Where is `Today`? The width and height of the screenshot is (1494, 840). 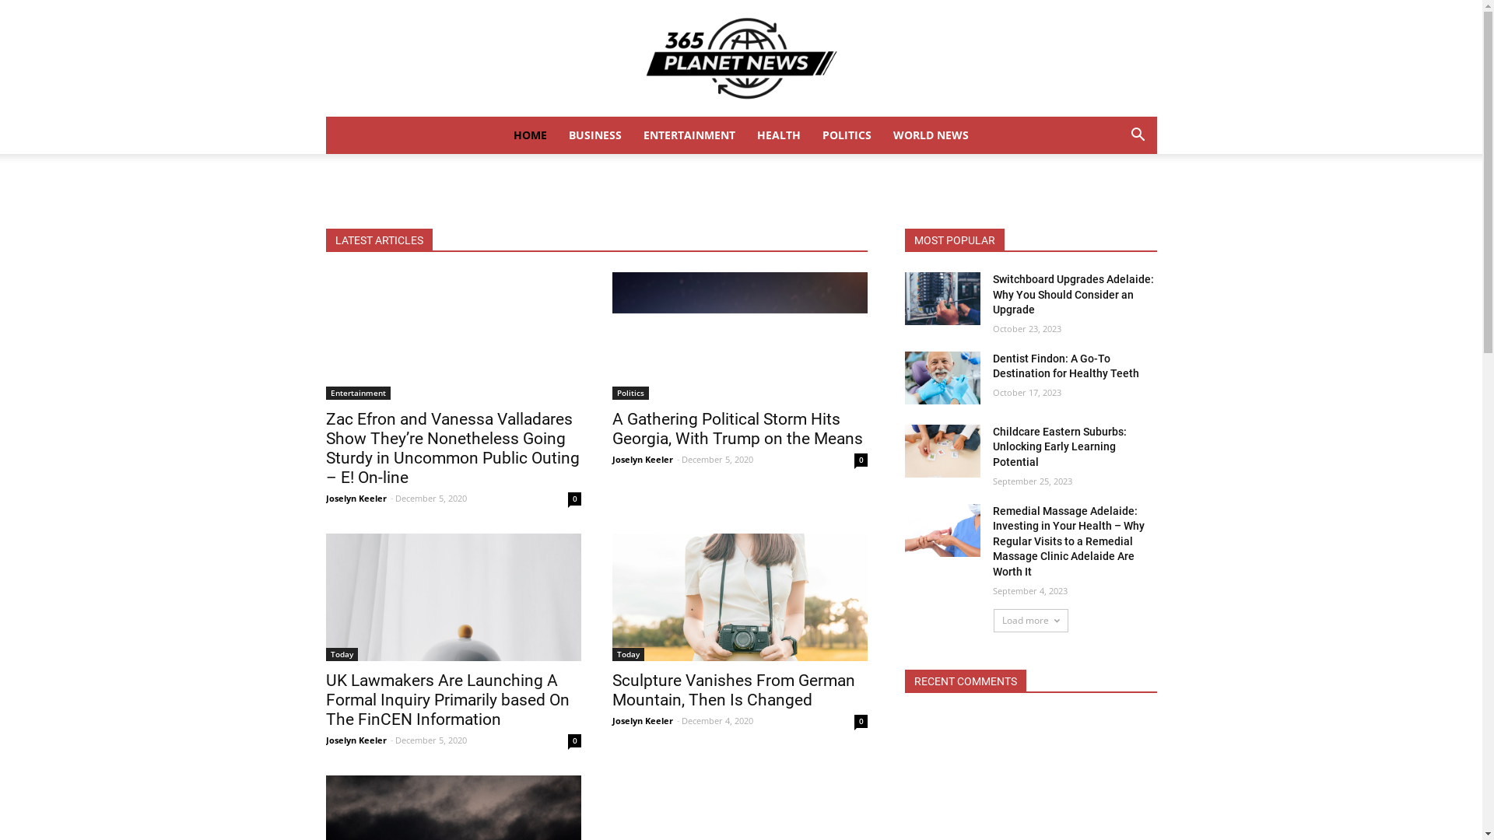 Today is located at coordinates (341, 655).